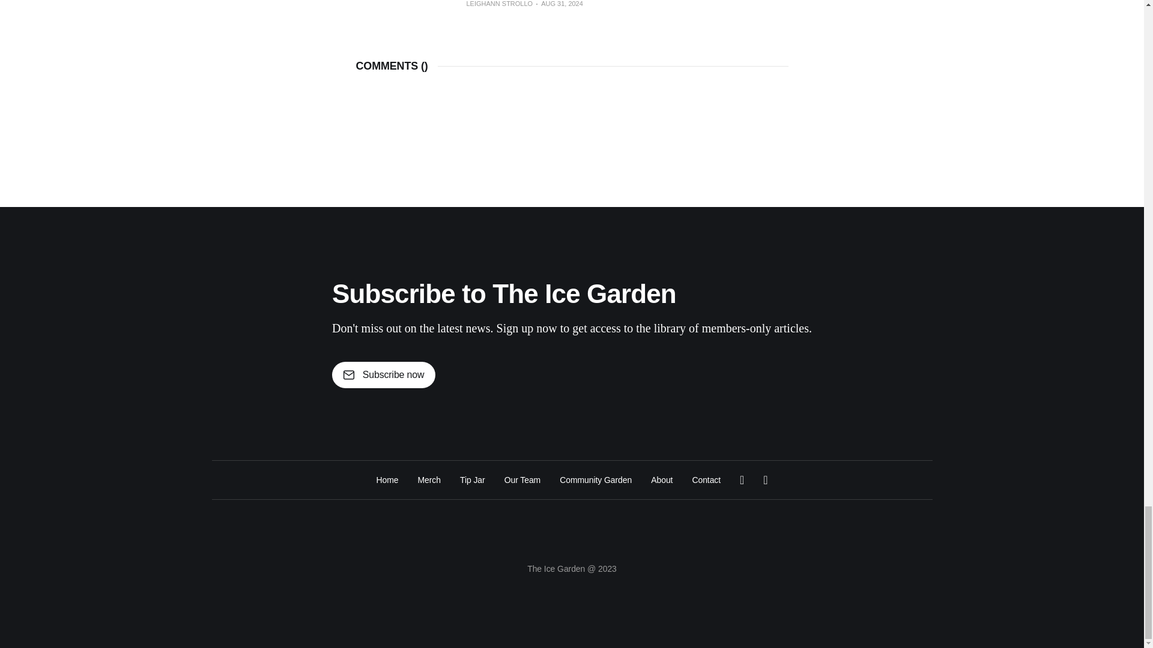  I want to click on Tip Jar, so click(473, 480).